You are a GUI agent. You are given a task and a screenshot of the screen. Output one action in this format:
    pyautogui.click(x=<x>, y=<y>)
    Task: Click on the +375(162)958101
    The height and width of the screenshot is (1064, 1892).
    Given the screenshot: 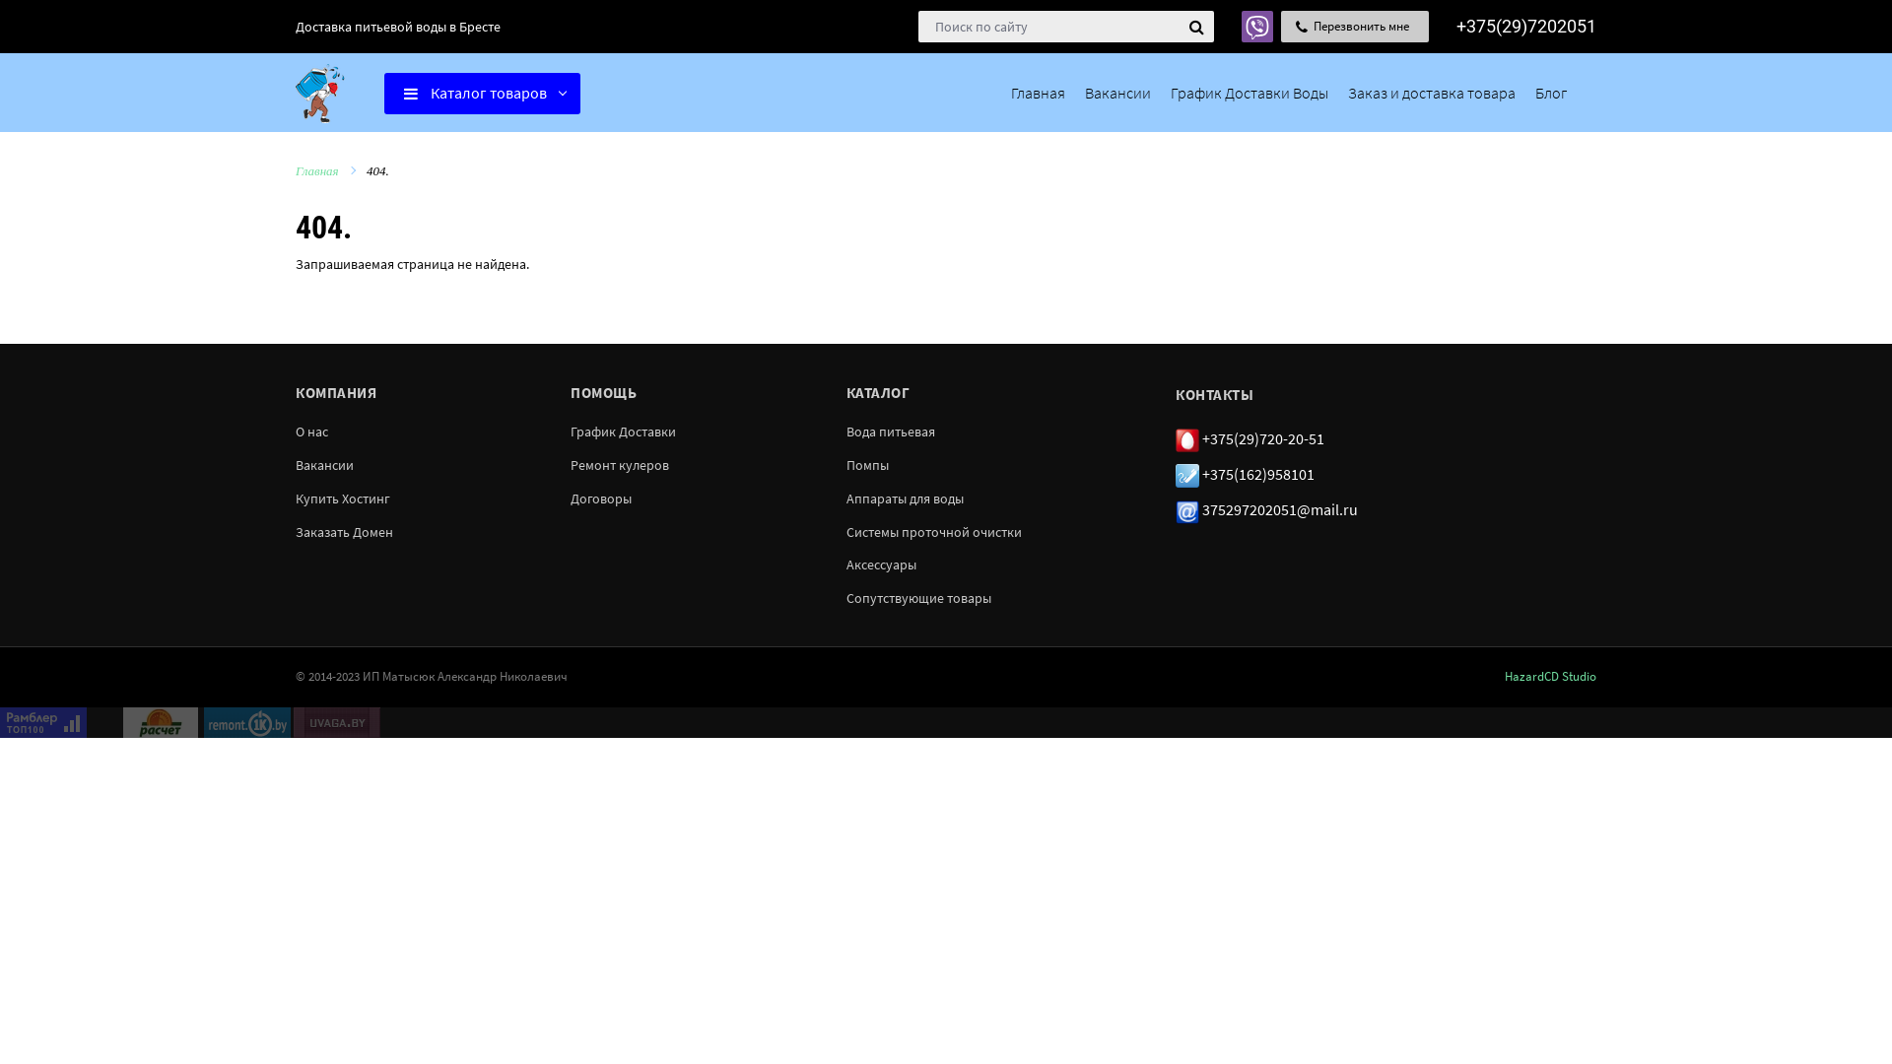 What is the action you would take?
    pyautogui.click(x=1246, y=474)
    